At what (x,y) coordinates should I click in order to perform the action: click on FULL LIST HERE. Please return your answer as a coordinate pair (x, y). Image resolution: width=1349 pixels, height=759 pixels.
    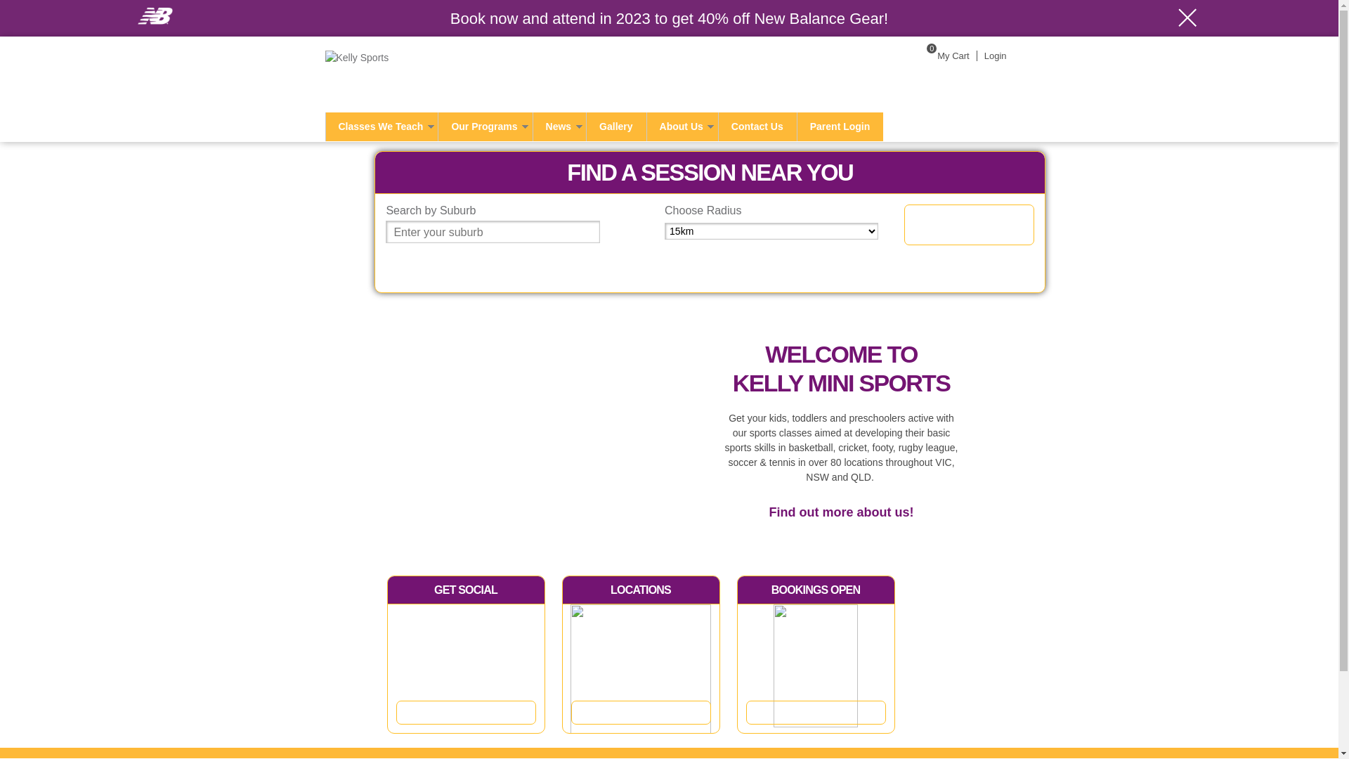
    Looking at the image, I should click on (641, 713).